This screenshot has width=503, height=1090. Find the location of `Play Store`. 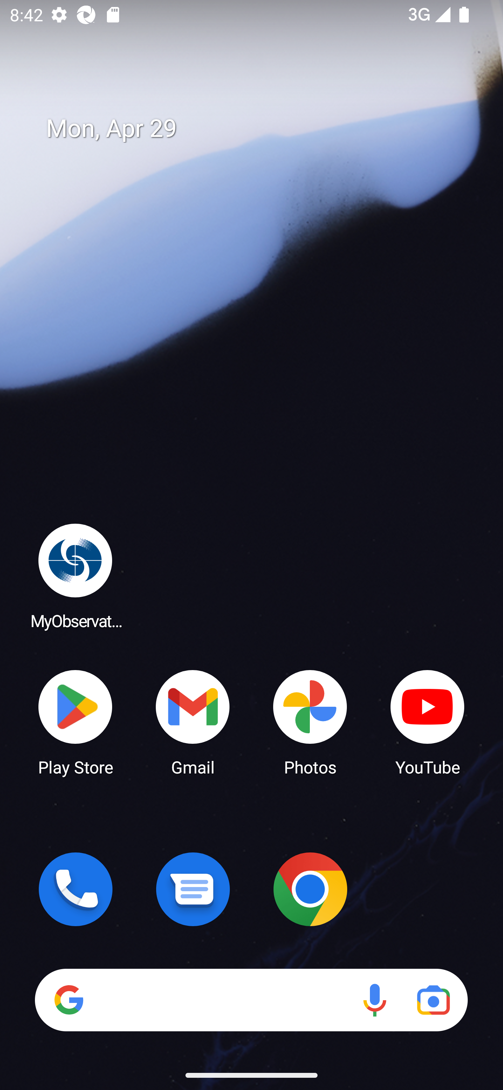

Play Store is located at coordinates (75, 722).